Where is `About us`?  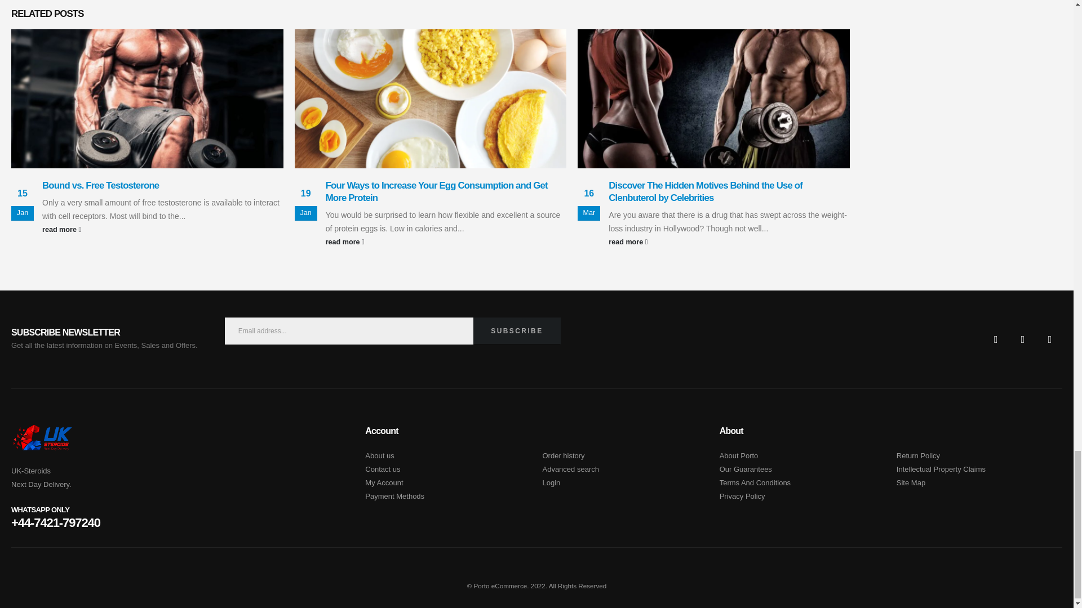 About us is located at coordinates (379, 455).